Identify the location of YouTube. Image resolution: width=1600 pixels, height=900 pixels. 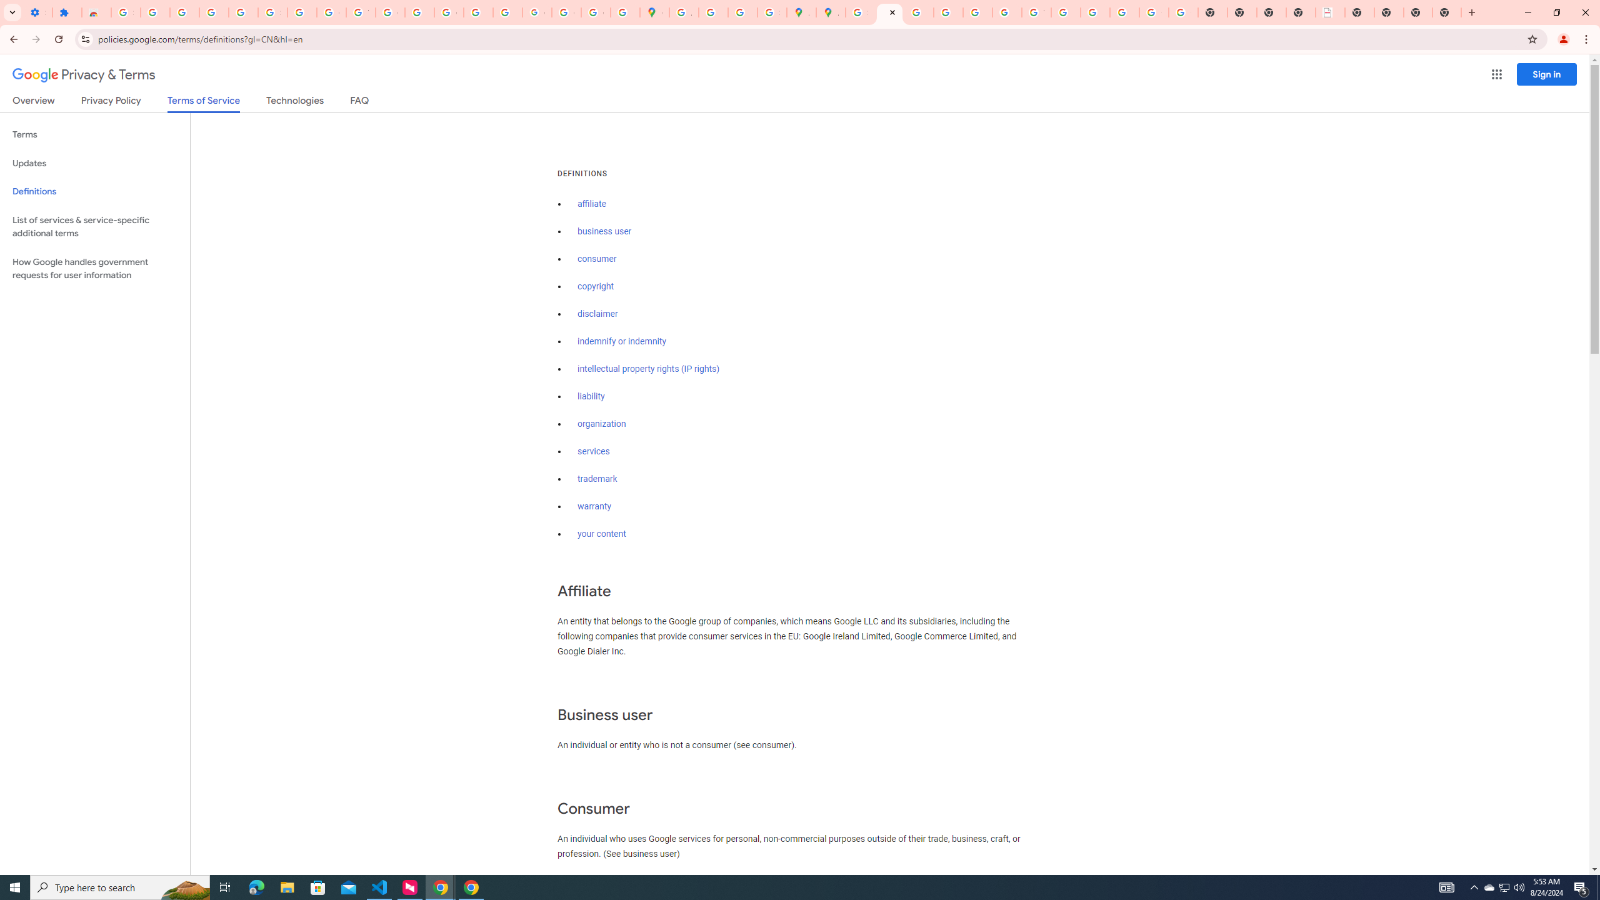
(1036, 12).